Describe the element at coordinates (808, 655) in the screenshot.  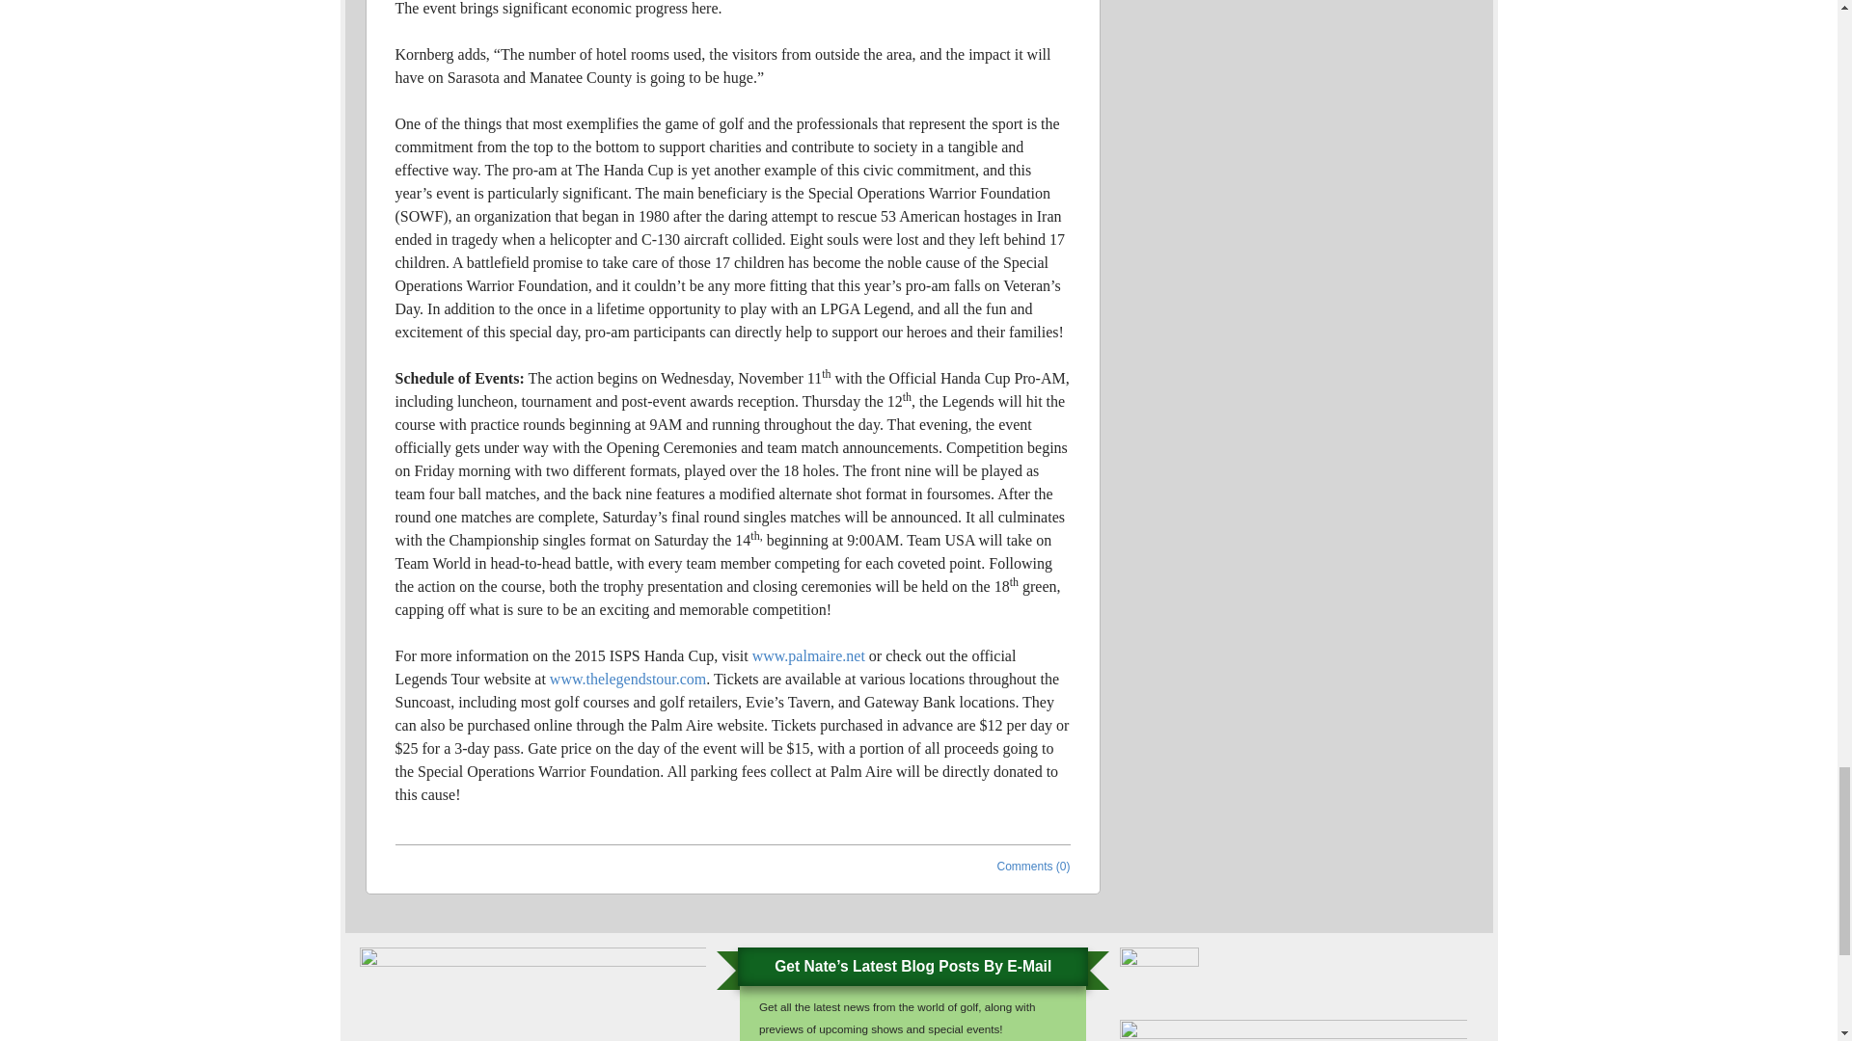
I see `www.palmaire.net` at that location.